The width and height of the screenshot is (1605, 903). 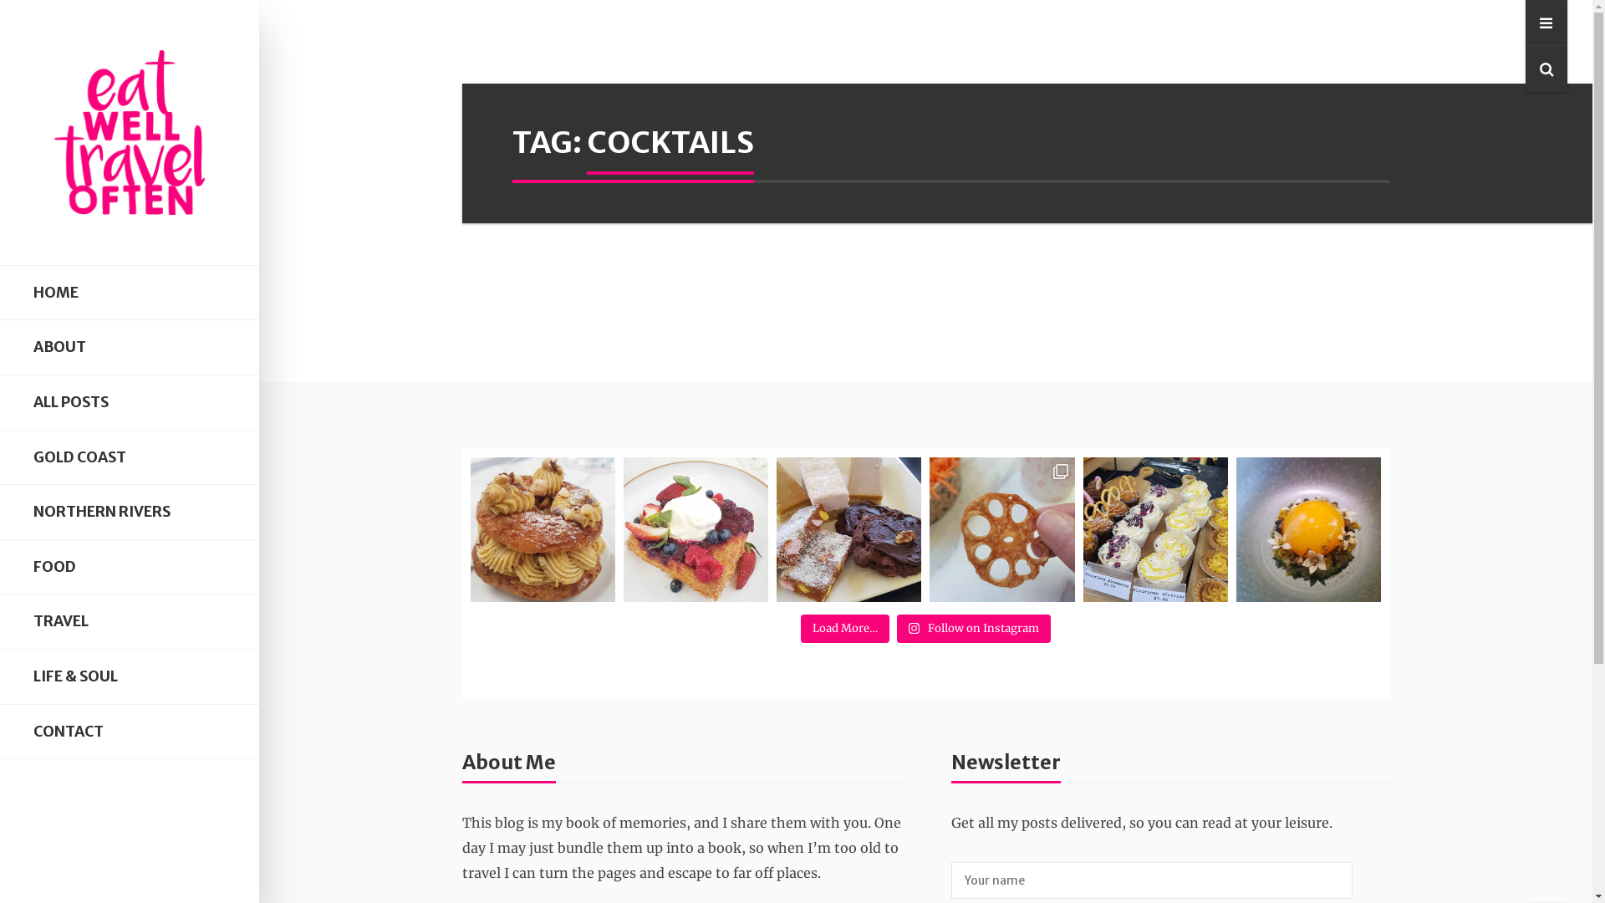 I want to click on ABOUT, so click(x=130, y=348).